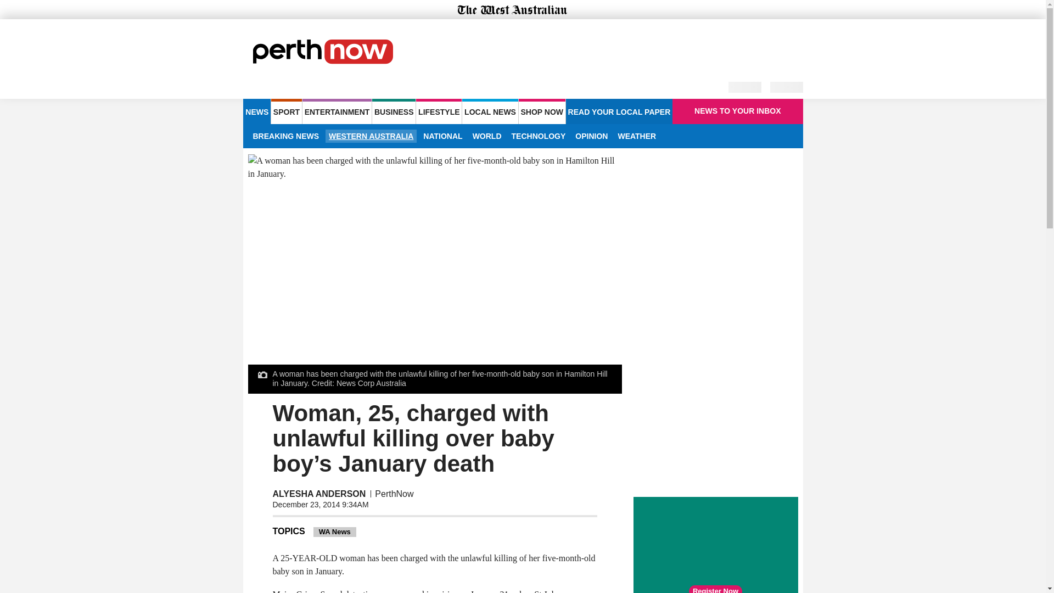  Describe the element at coordinates (256, 111) in the screenshot. I see `NEWS` at that location.